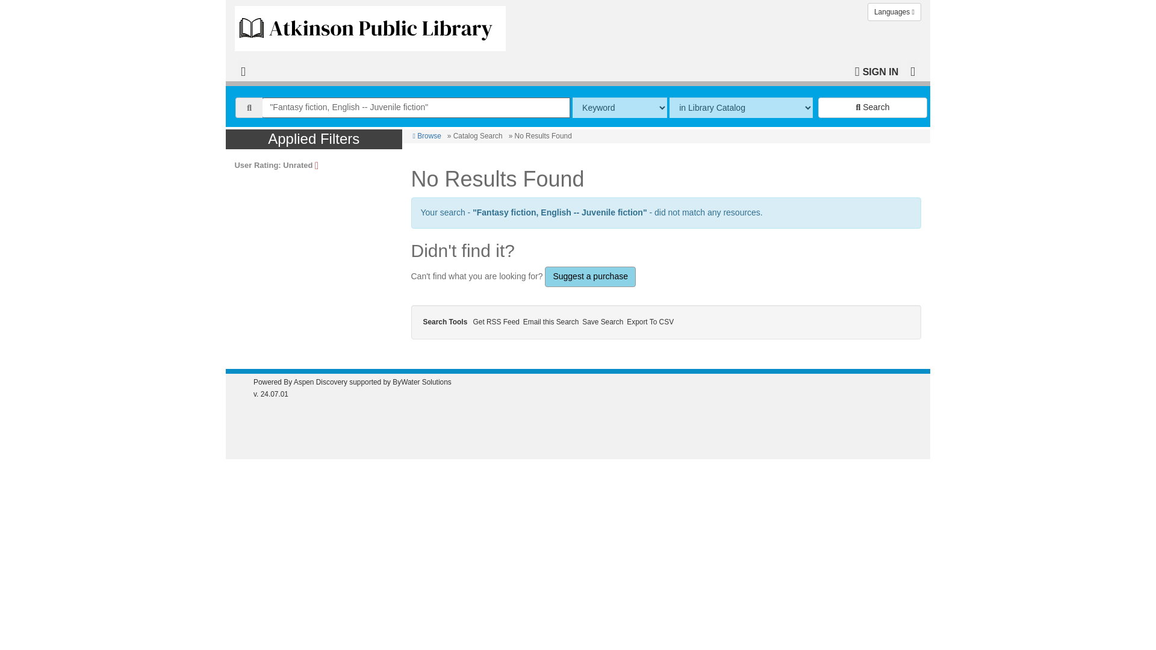  Describe the element at coordinates (604, 322) in the screenshot. I see `Save Search` at that location.